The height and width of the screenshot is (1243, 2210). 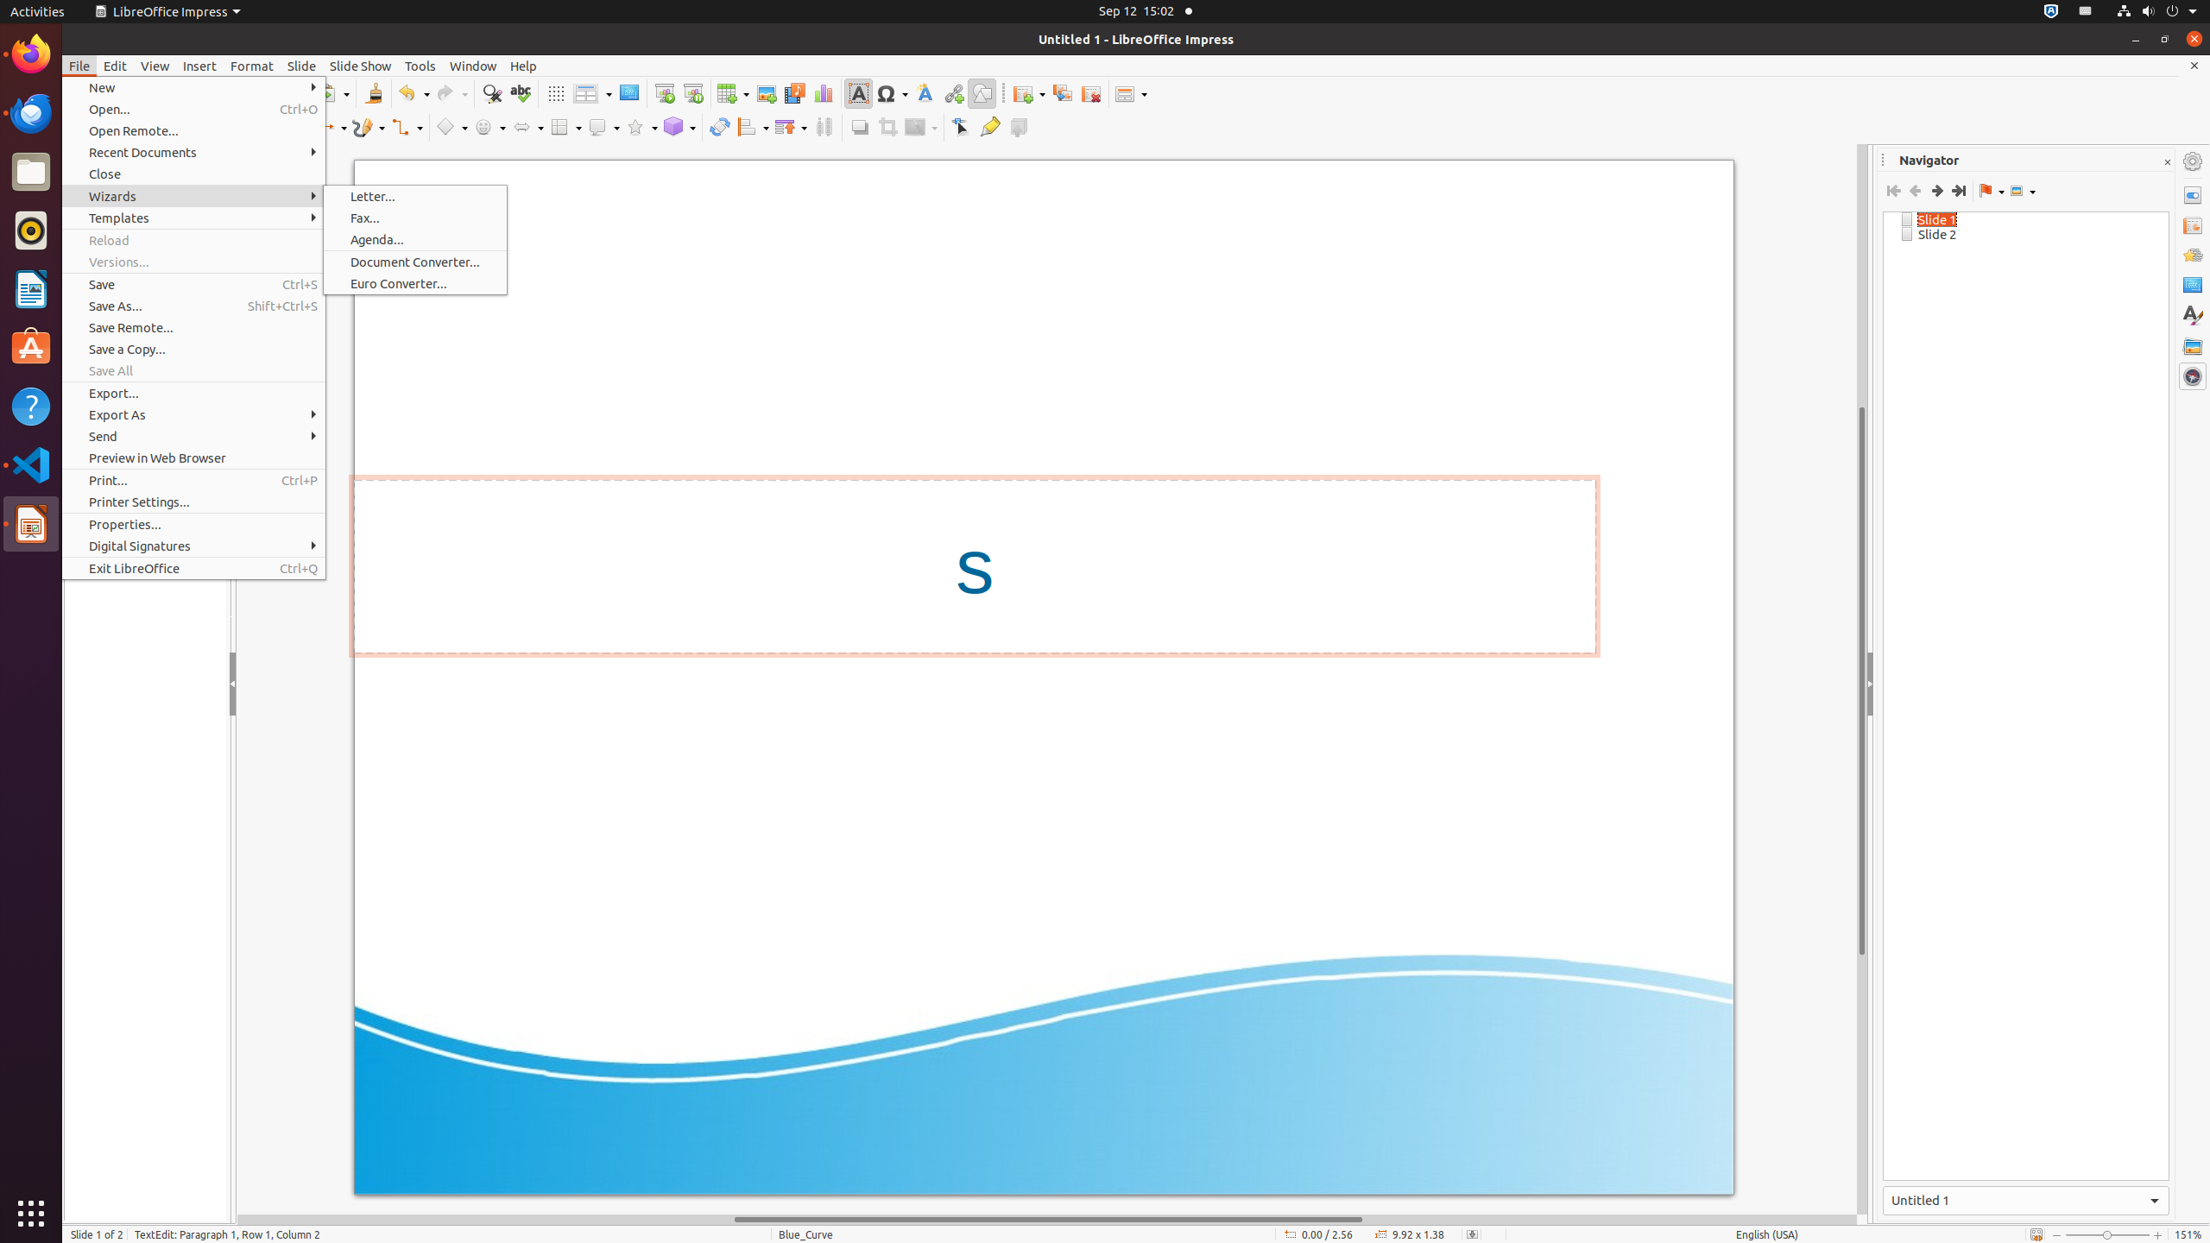 I want to click on Close, so click(x=193, y=174).